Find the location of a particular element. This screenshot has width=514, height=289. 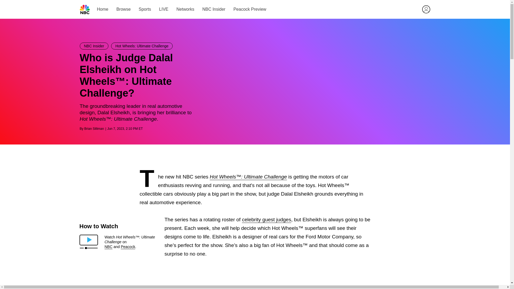

Home is located at coordinates (103, 9).